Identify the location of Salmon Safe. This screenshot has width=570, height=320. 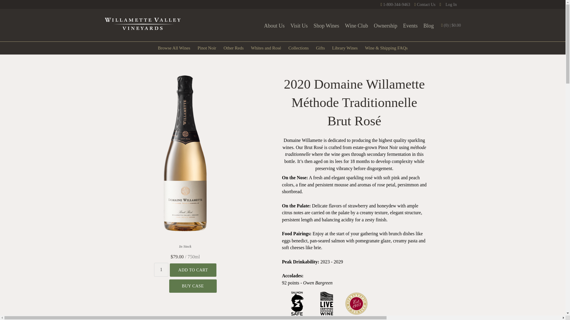
(297, 316).